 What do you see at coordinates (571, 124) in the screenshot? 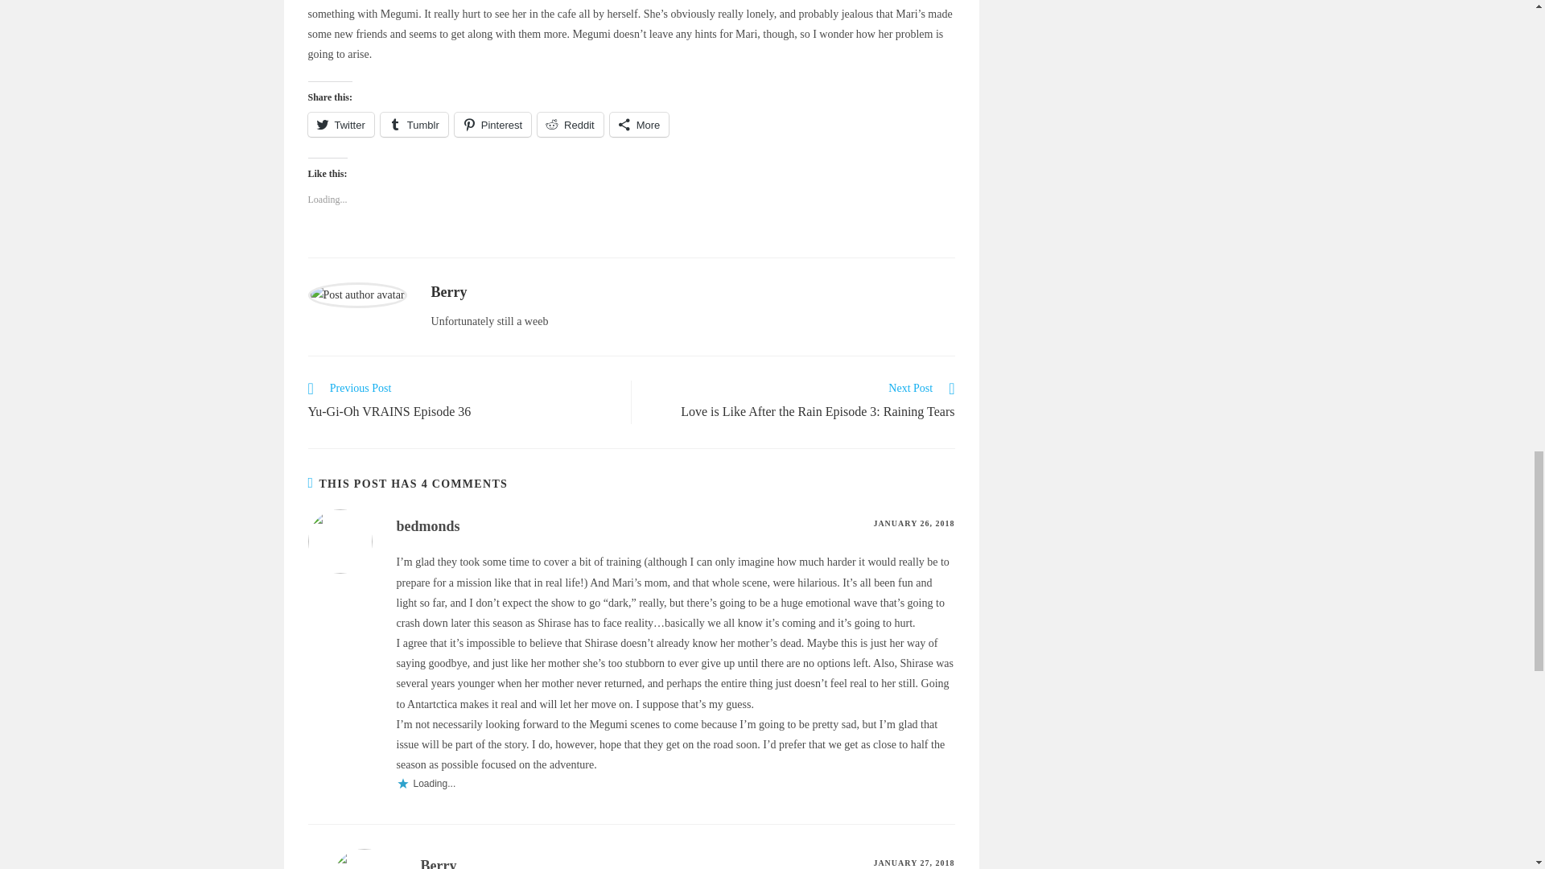
I see `Click to share on Reddit` at bounding box center [571, 124].